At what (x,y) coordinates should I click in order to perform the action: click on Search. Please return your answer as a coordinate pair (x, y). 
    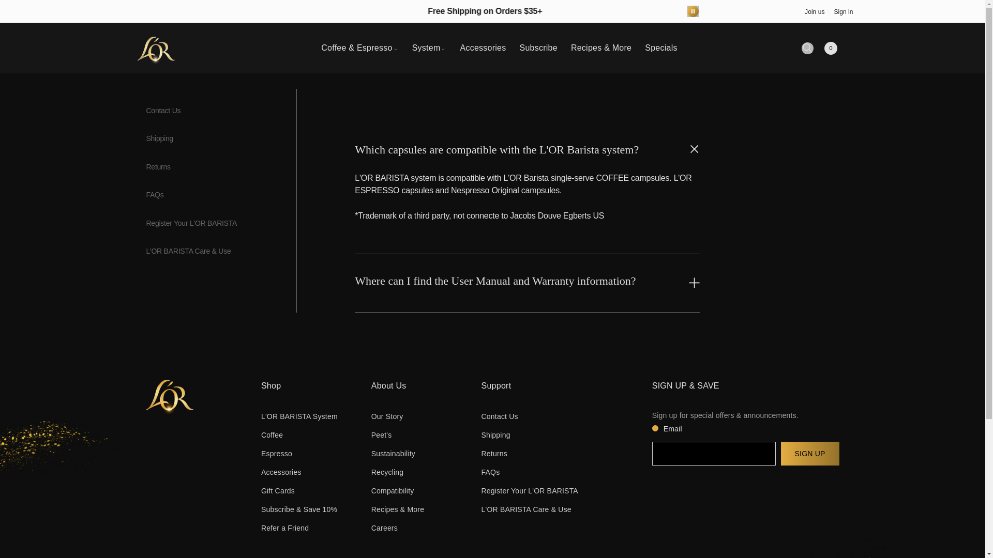
    Looking at the image, I should click on (807, 48).